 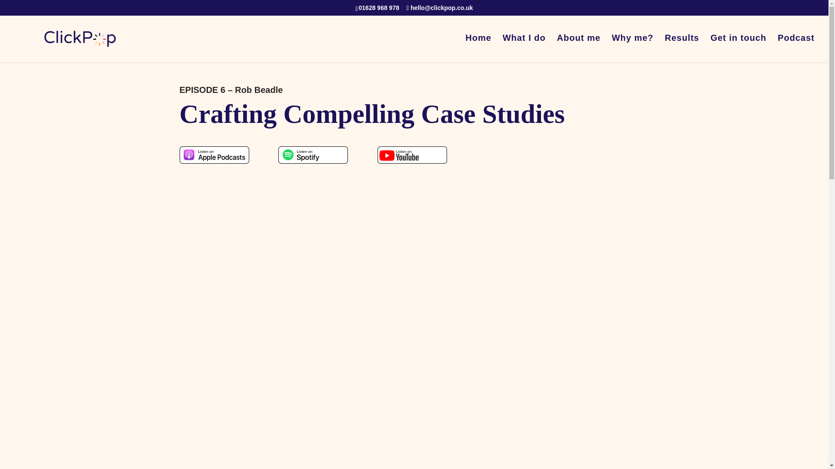 What do you see at coordinates (796, 48) in the screenshot?
I see `Podcast` at bounding box center [796, 48].